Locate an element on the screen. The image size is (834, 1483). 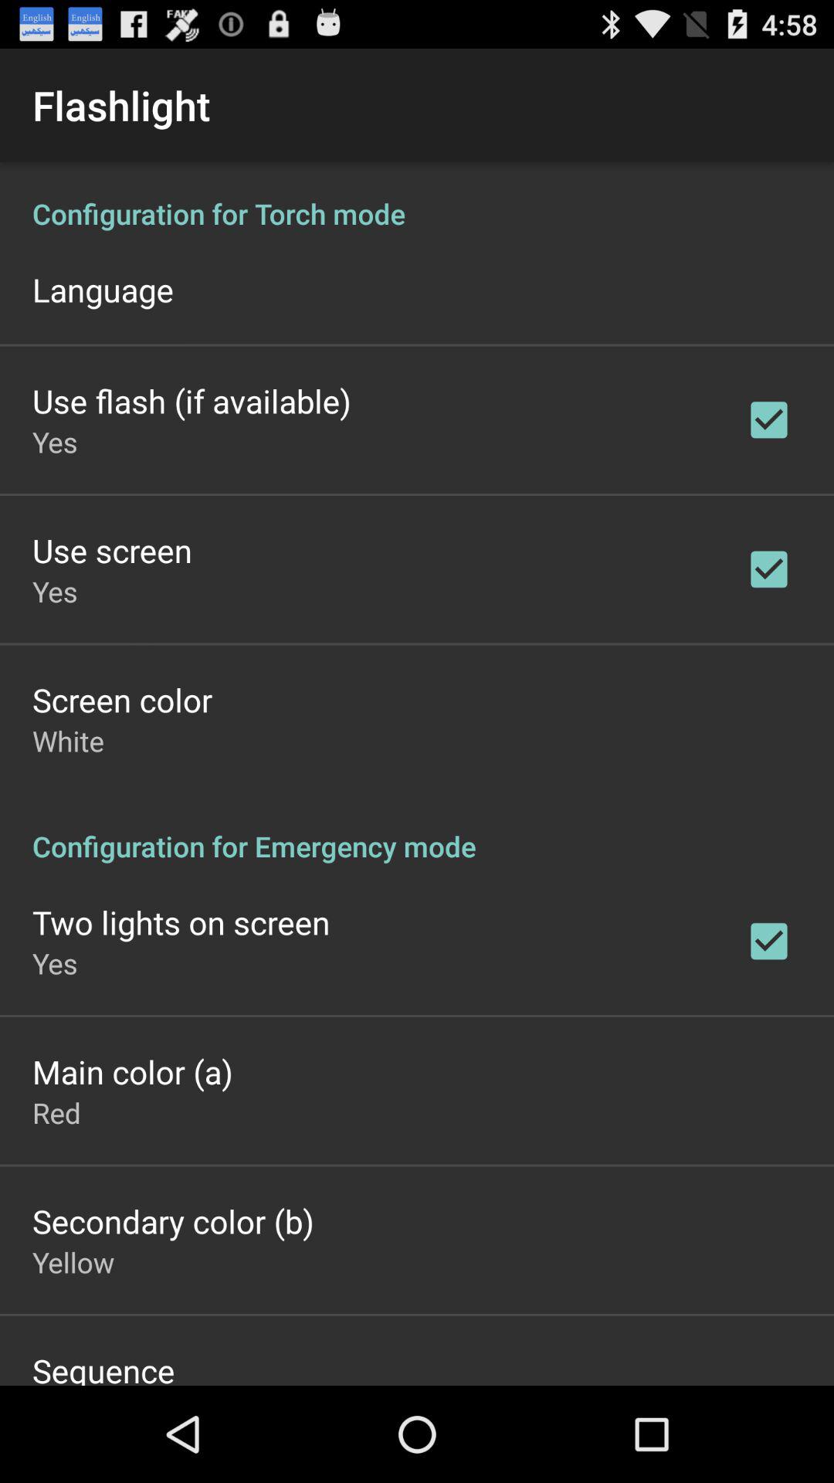
launch the item below language is located at coordinates (192, 400).